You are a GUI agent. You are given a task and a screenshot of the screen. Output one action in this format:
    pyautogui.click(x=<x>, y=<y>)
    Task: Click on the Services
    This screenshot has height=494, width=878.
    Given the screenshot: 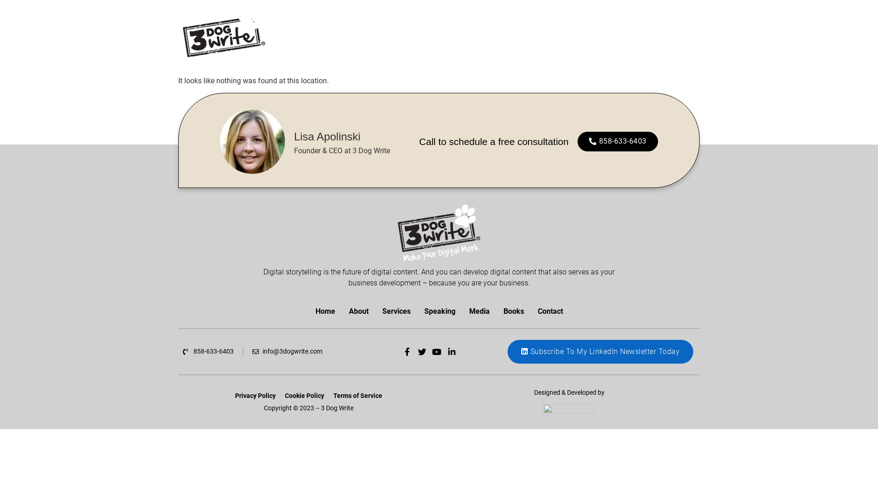 What is the action you would take?
    pyautogui.click(x=396, y=311)
    